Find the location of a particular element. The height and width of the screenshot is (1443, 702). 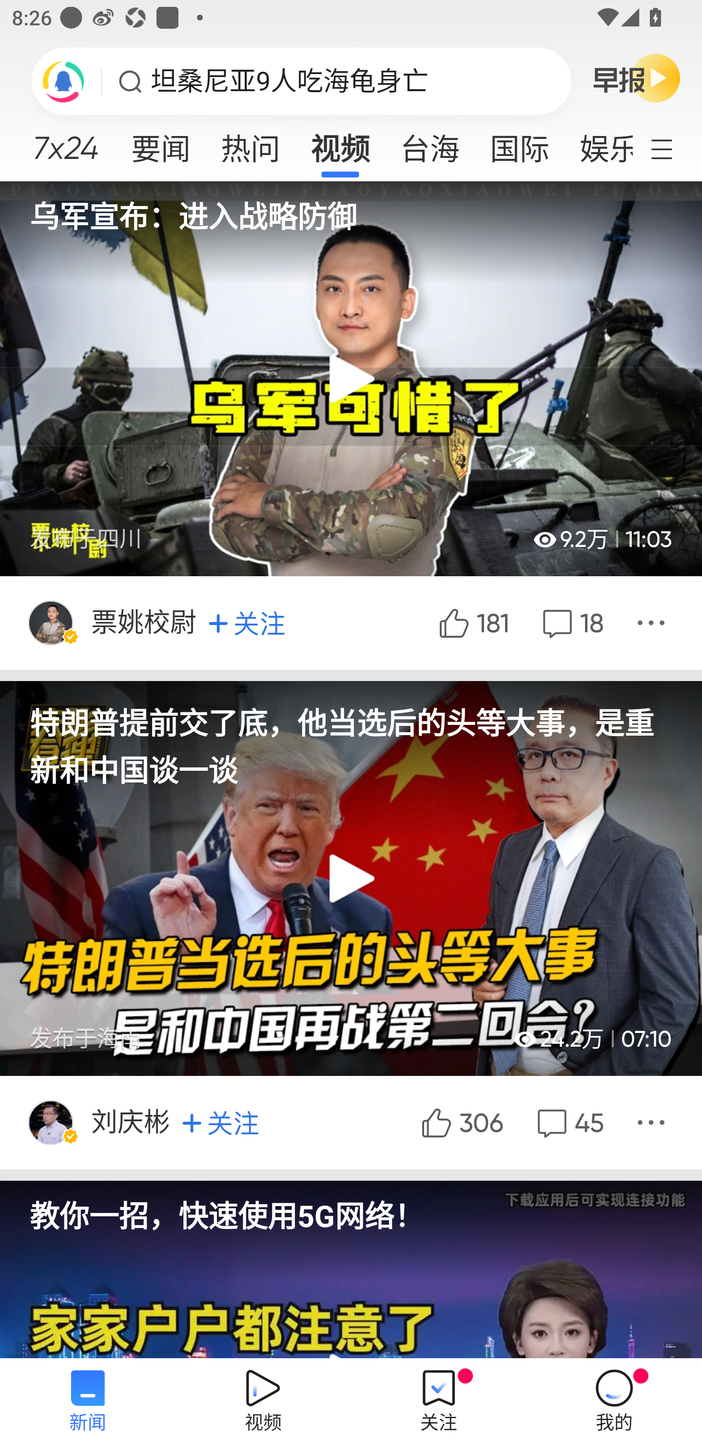

关注 is located at coordinates (247, 623).